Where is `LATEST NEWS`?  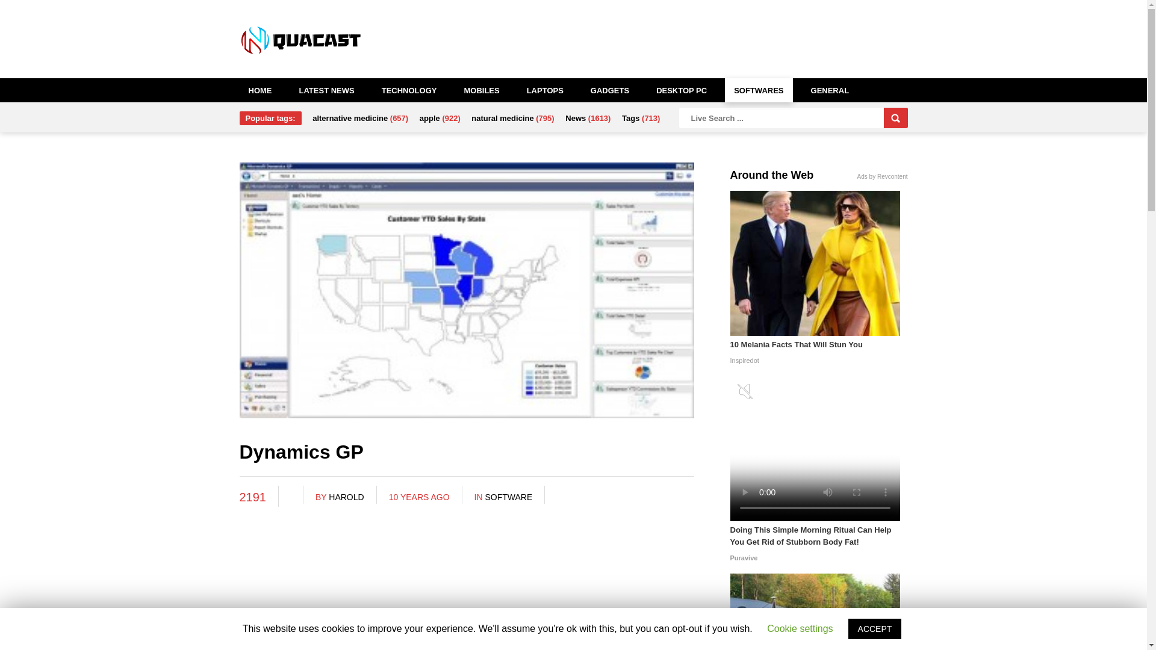
LATEST NEWS is located at coordinates (326, 90).